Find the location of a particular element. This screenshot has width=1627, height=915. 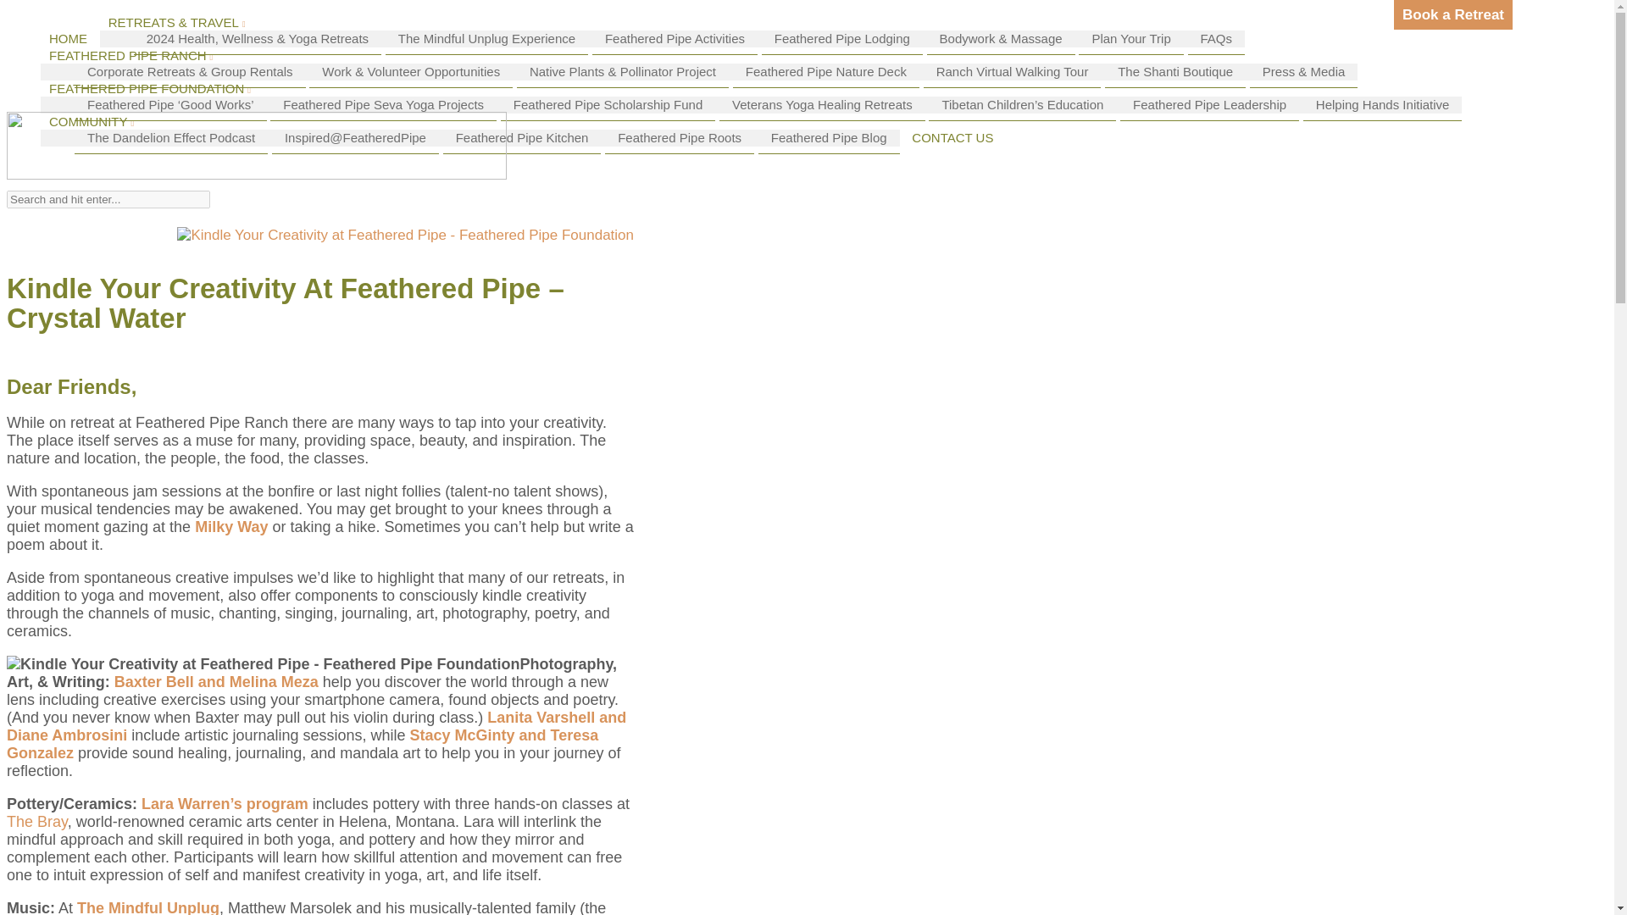

The Mindful Unplug Experience is located at coordinates (486, 39).